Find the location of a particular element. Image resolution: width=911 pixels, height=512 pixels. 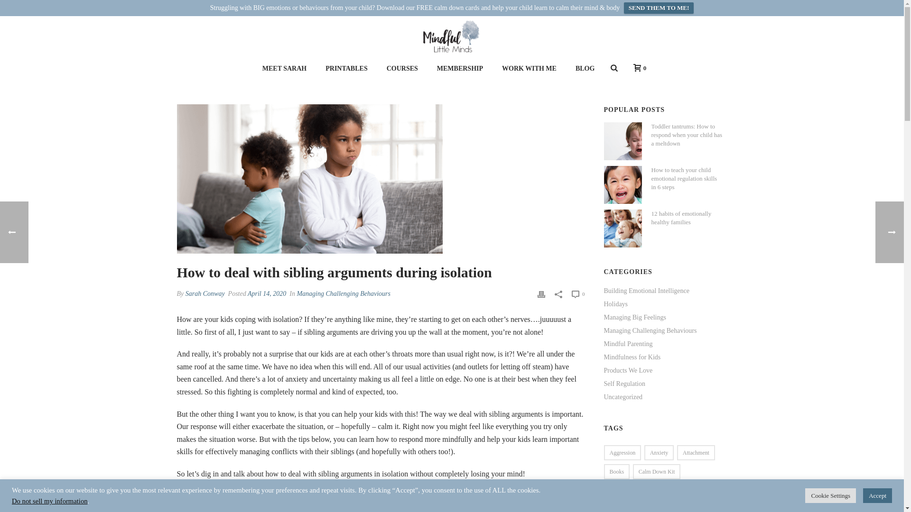

WORK WITH ME is located at coordinates (529, 68).